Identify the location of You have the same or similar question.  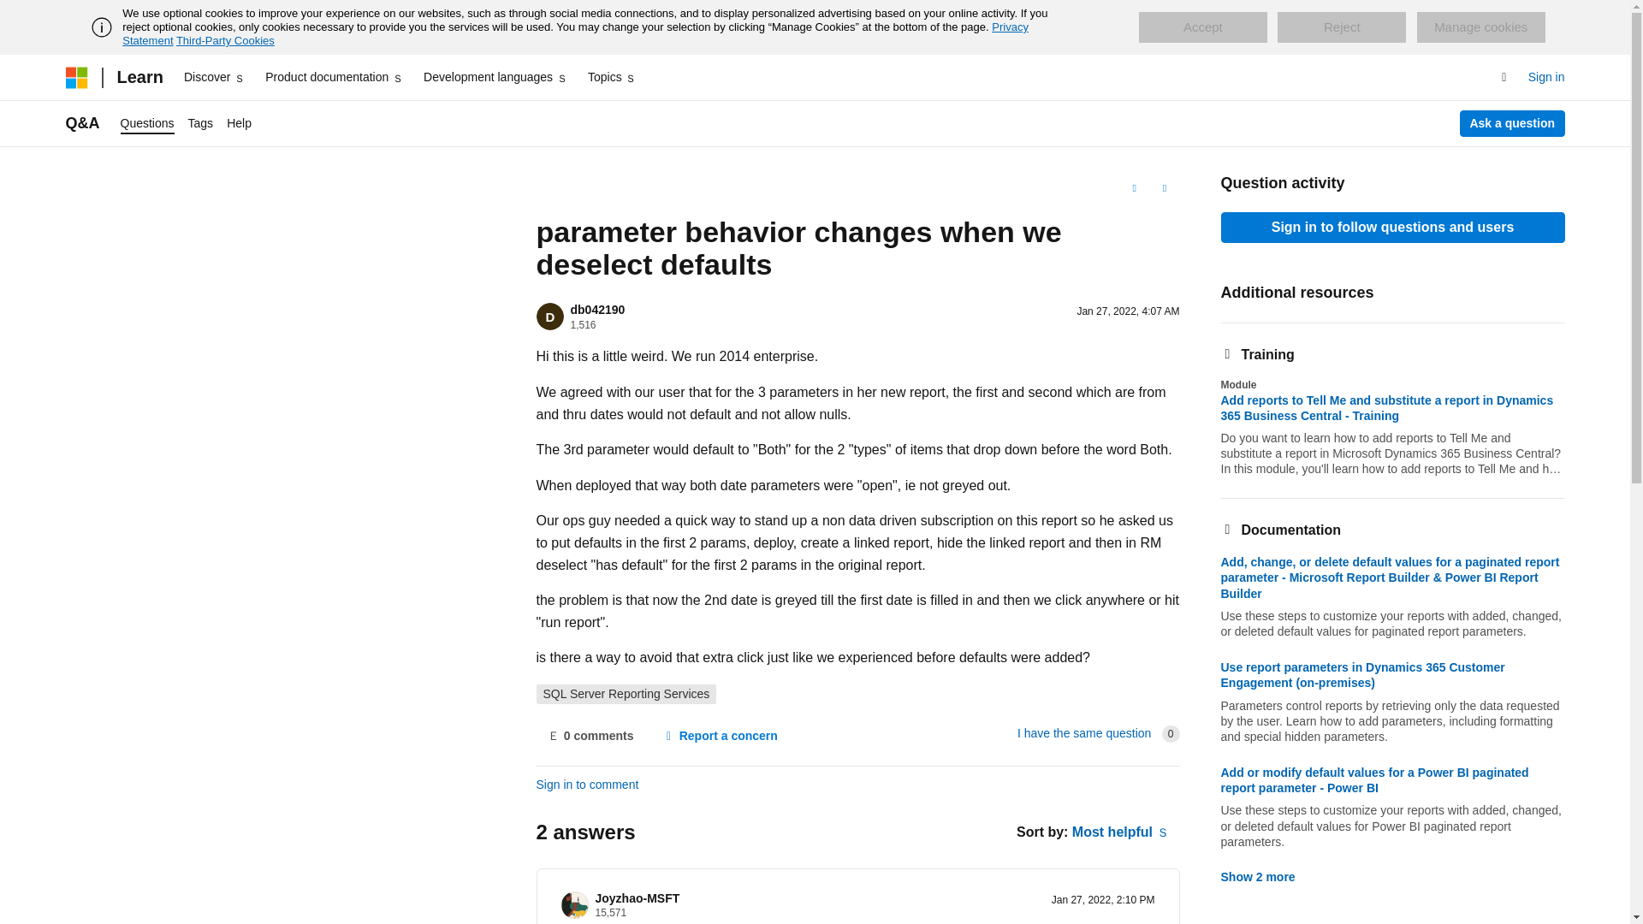
(1083, 732).